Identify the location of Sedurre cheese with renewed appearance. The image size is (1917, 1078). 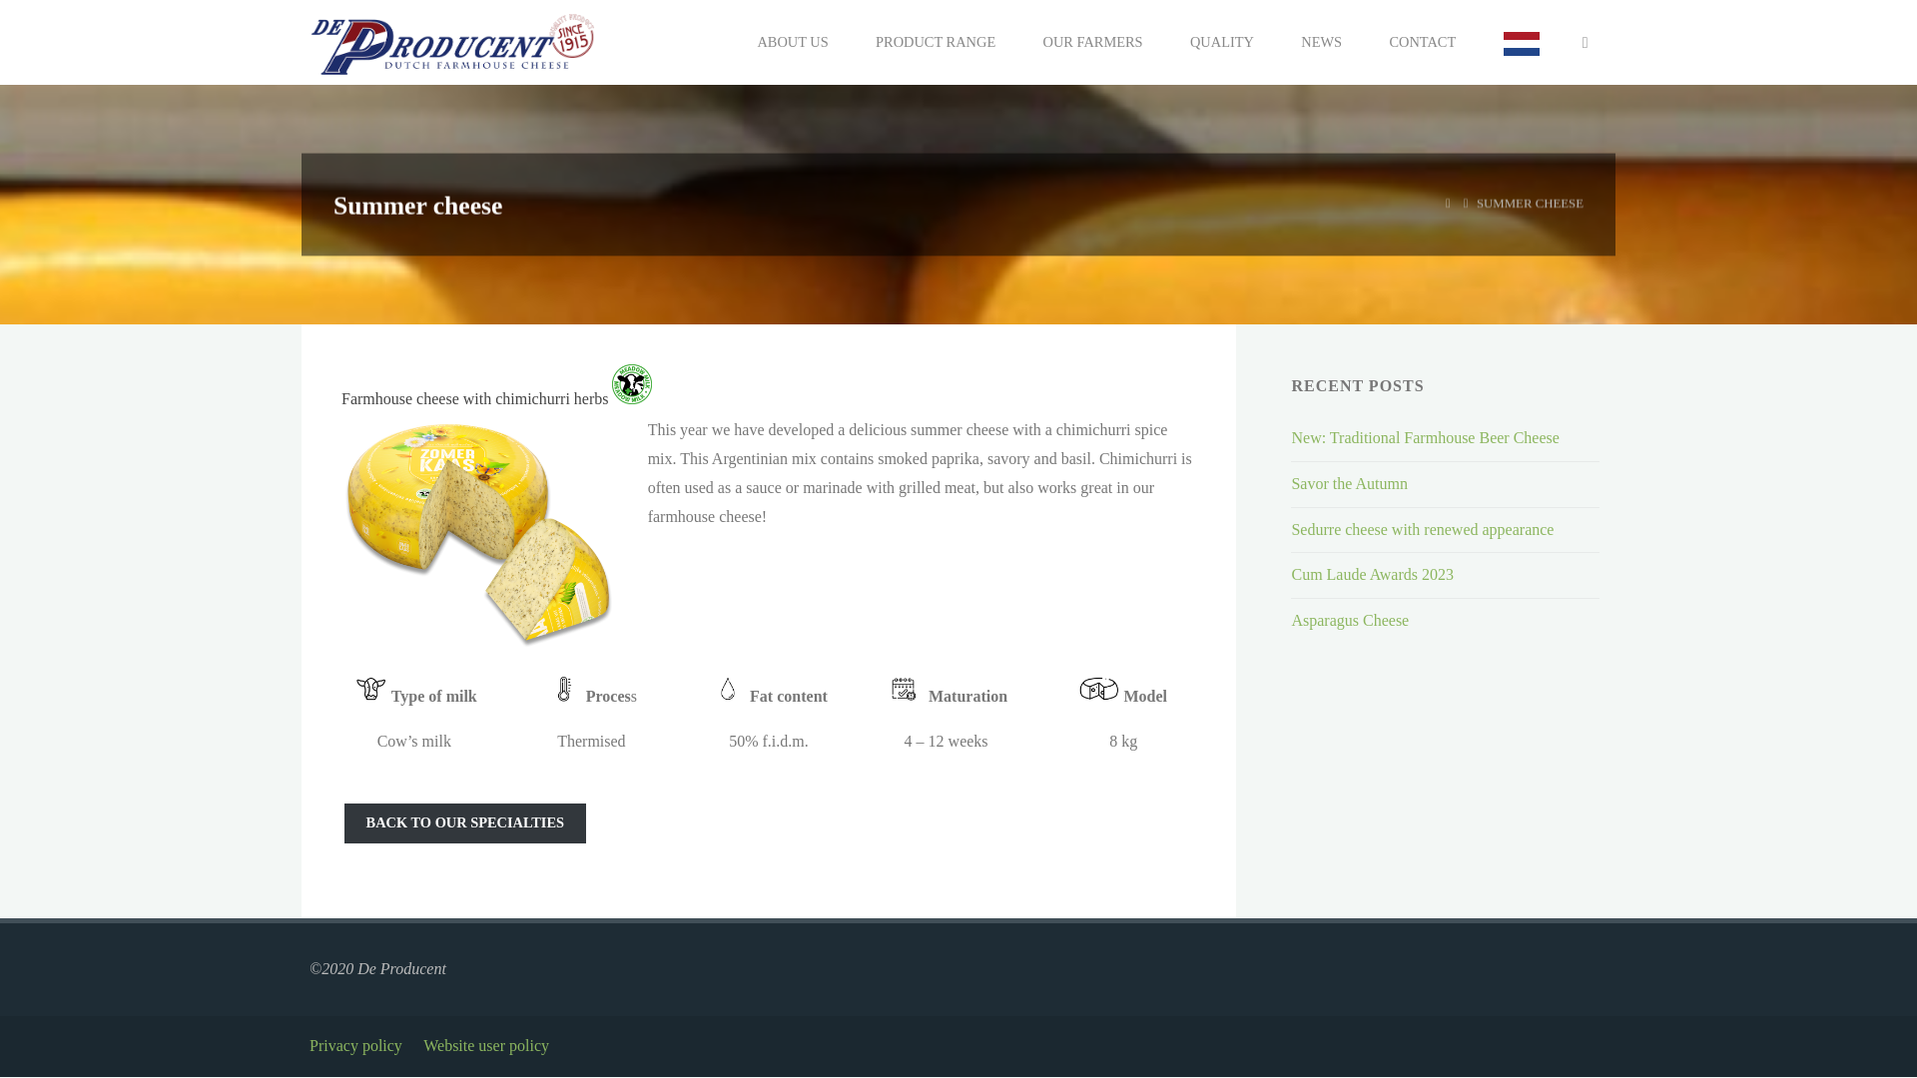
(1422, 529).